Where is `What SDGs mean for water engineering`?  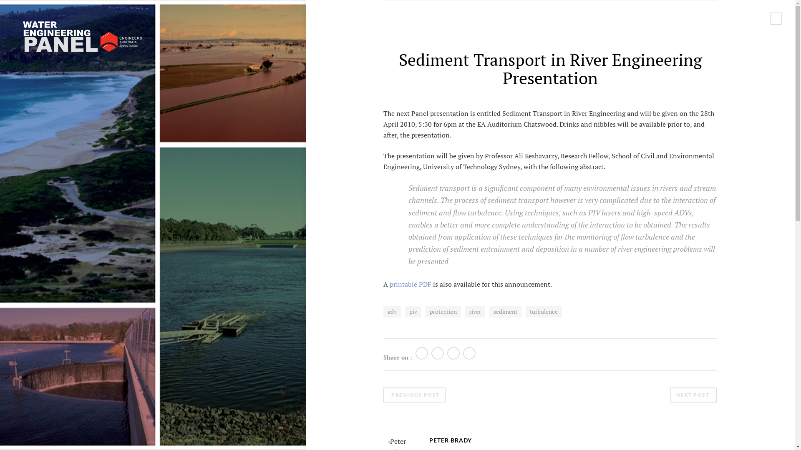
What SDGs mean for water engineering is located at coordinates (730, 172).